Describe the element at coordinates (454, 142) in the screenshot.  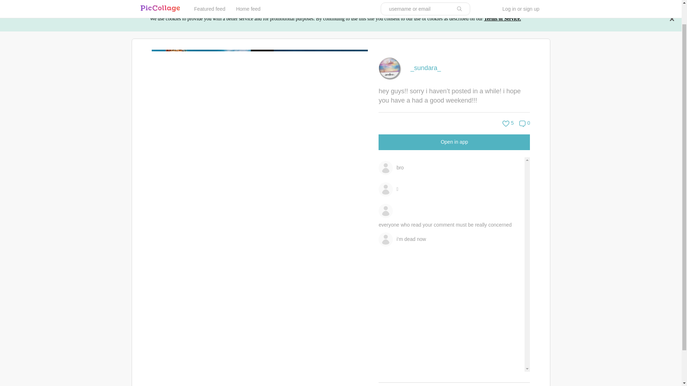
I see `Open in app` at that location.